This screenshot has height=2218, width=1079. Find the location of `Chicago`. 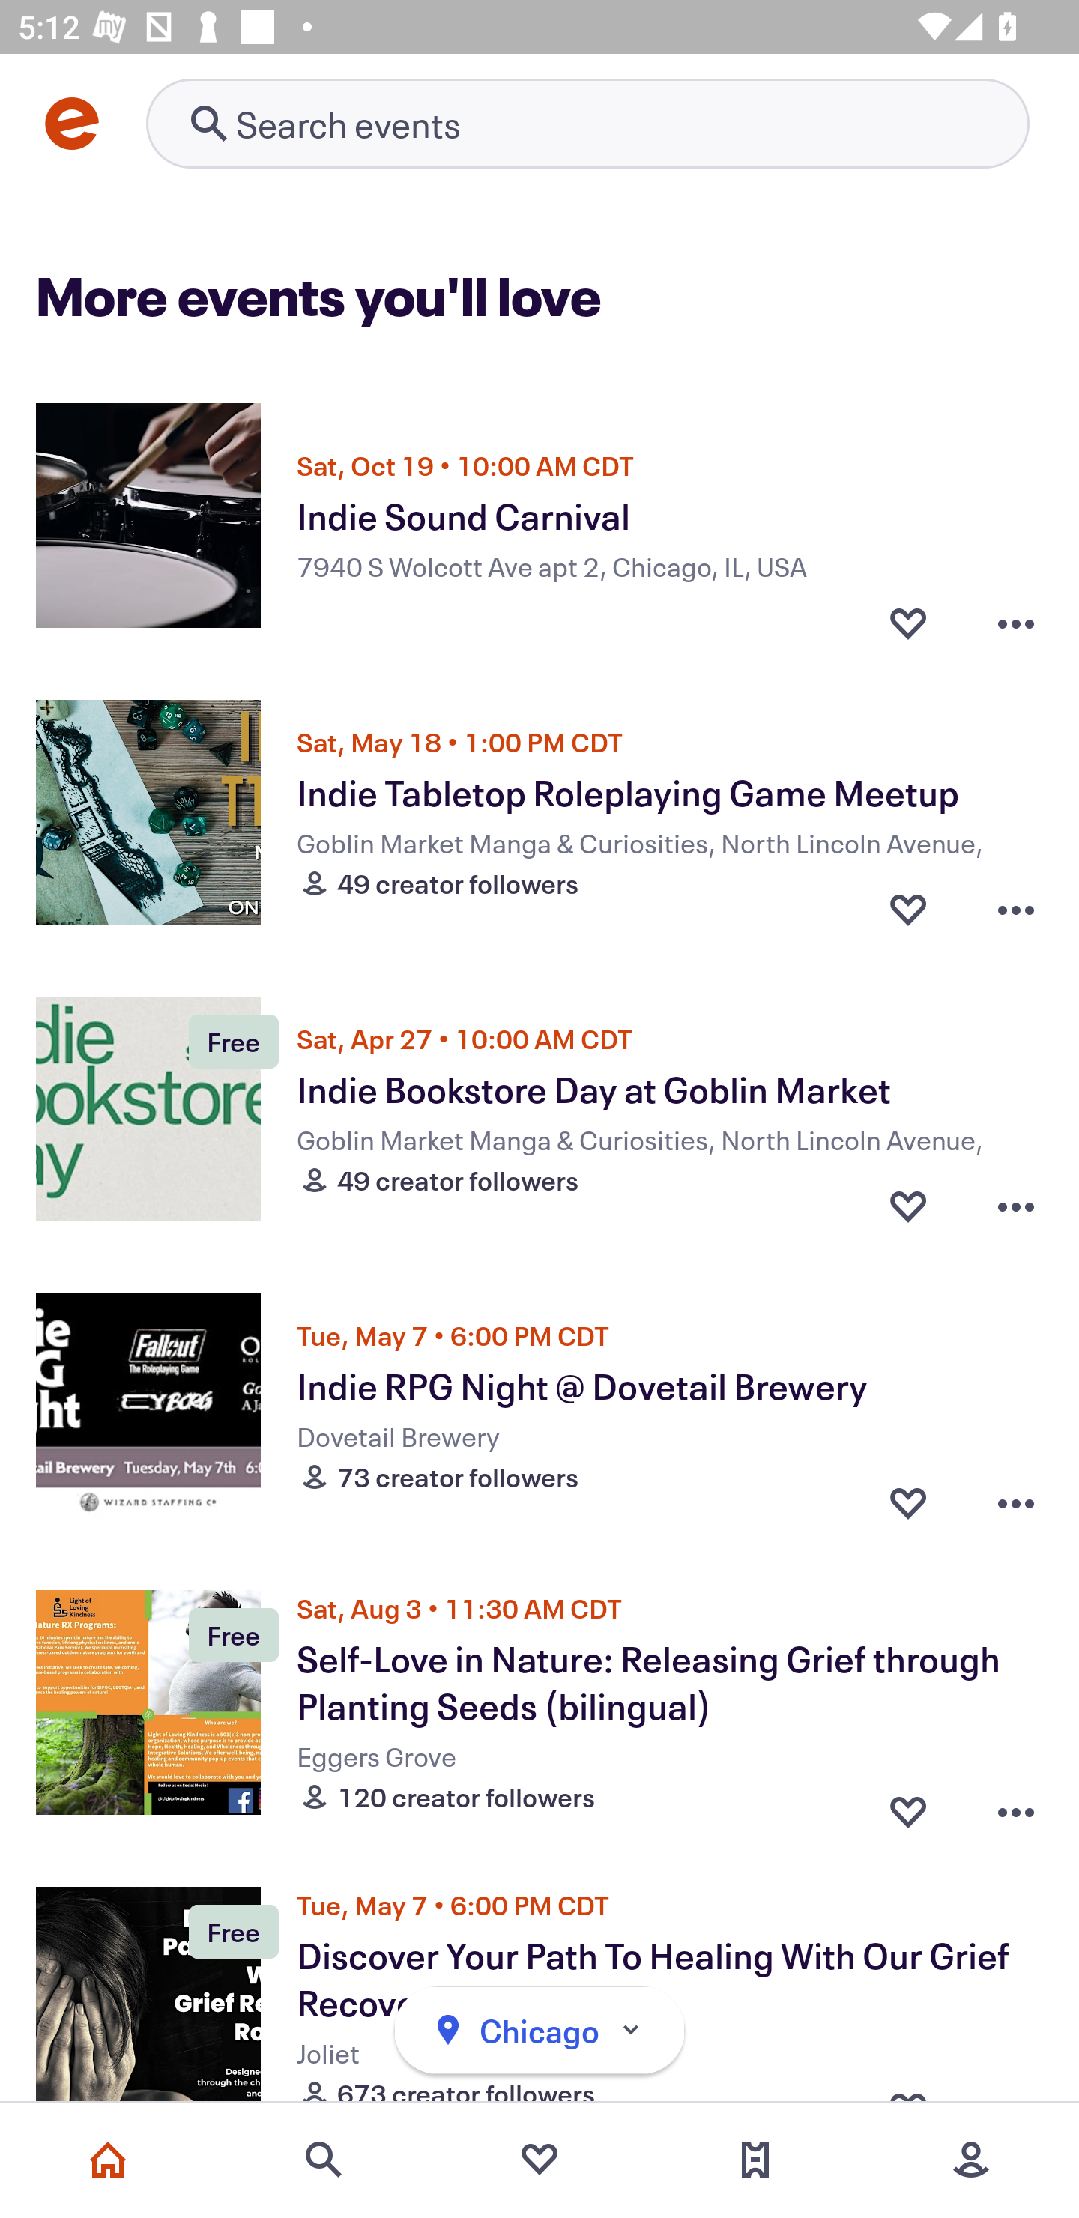

Chicago is located at coordinates (539, 2031).